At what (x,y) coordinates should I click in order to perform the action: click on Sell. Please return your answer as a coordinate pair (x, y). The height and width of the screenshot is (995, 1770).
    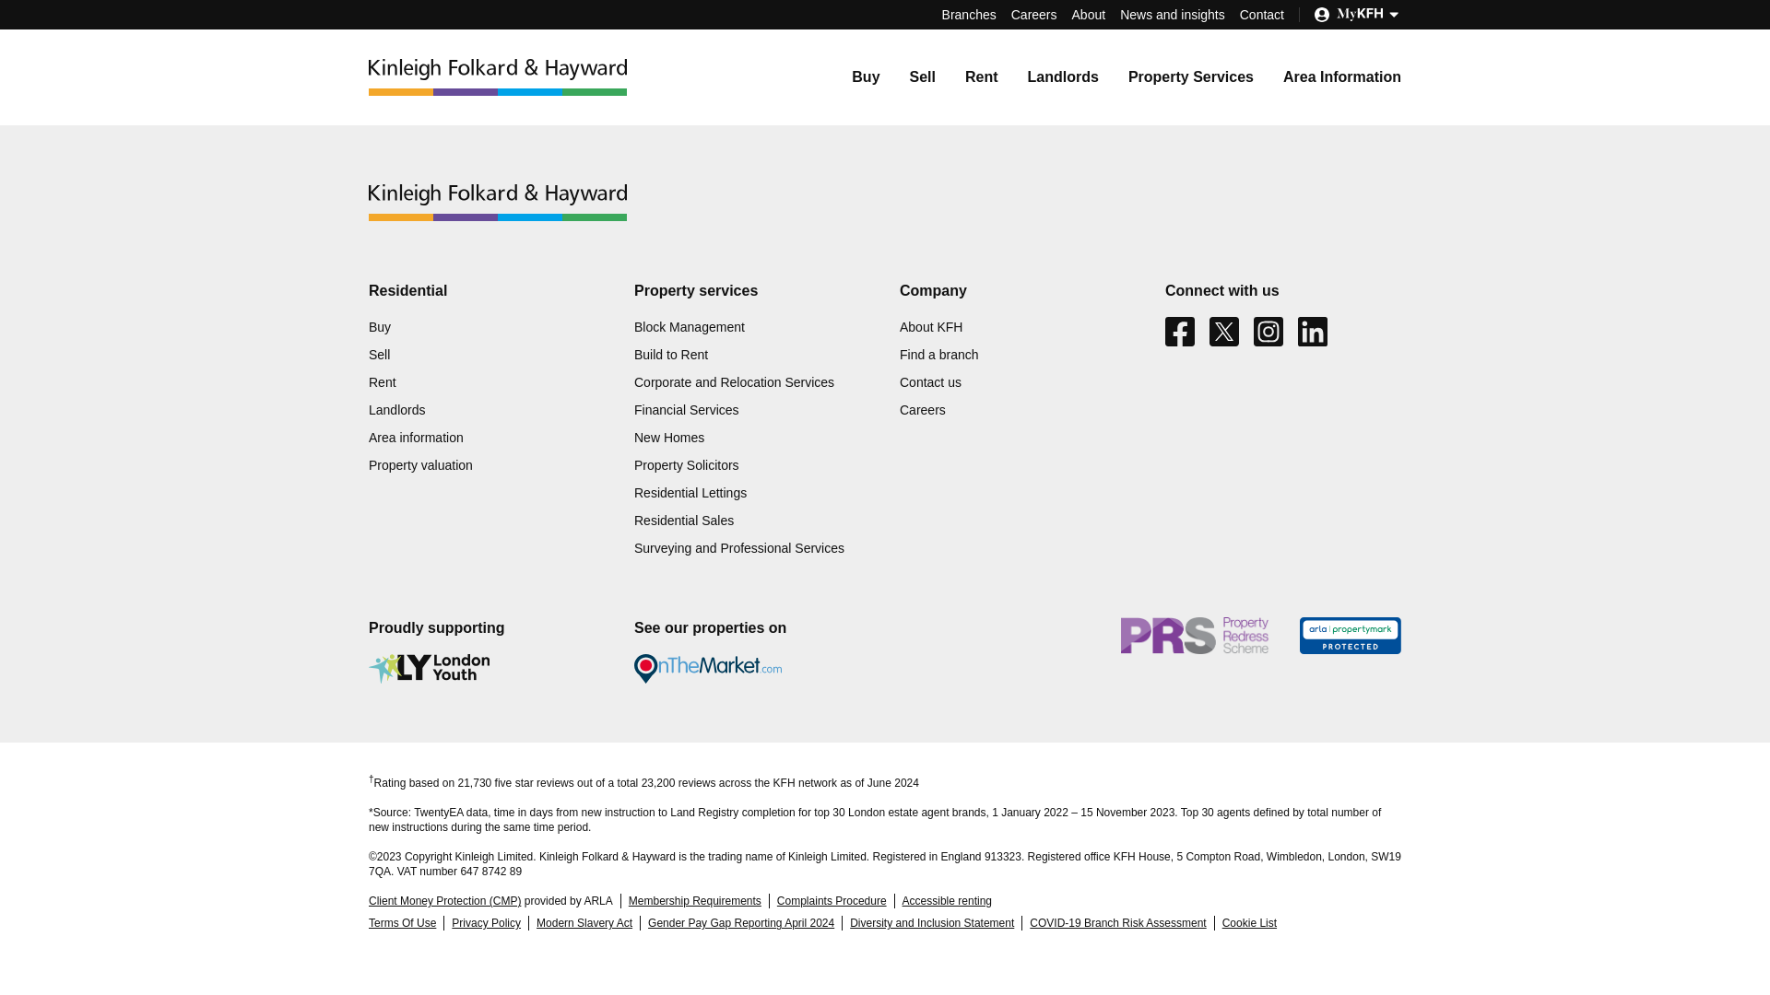
    Looking at the image, I should click on (922, 76).